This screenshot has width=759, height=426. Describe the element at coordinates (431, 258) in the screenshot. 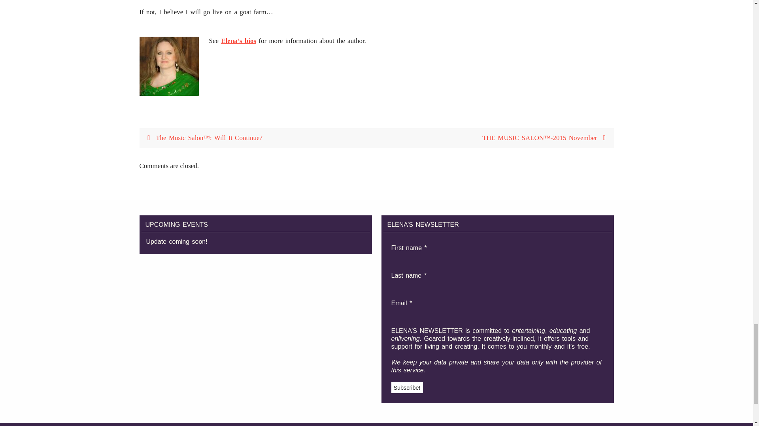

I see `First name` at that location.